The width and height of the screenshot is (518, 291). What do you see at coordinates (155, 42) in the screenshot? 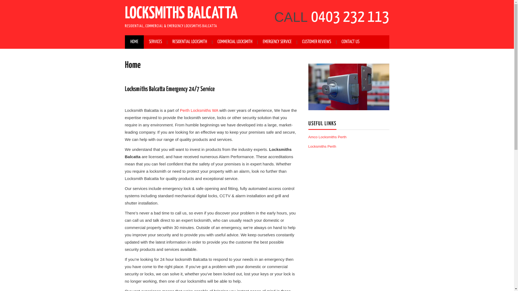
I see `SERVICES` at bounding box center [155, 42].